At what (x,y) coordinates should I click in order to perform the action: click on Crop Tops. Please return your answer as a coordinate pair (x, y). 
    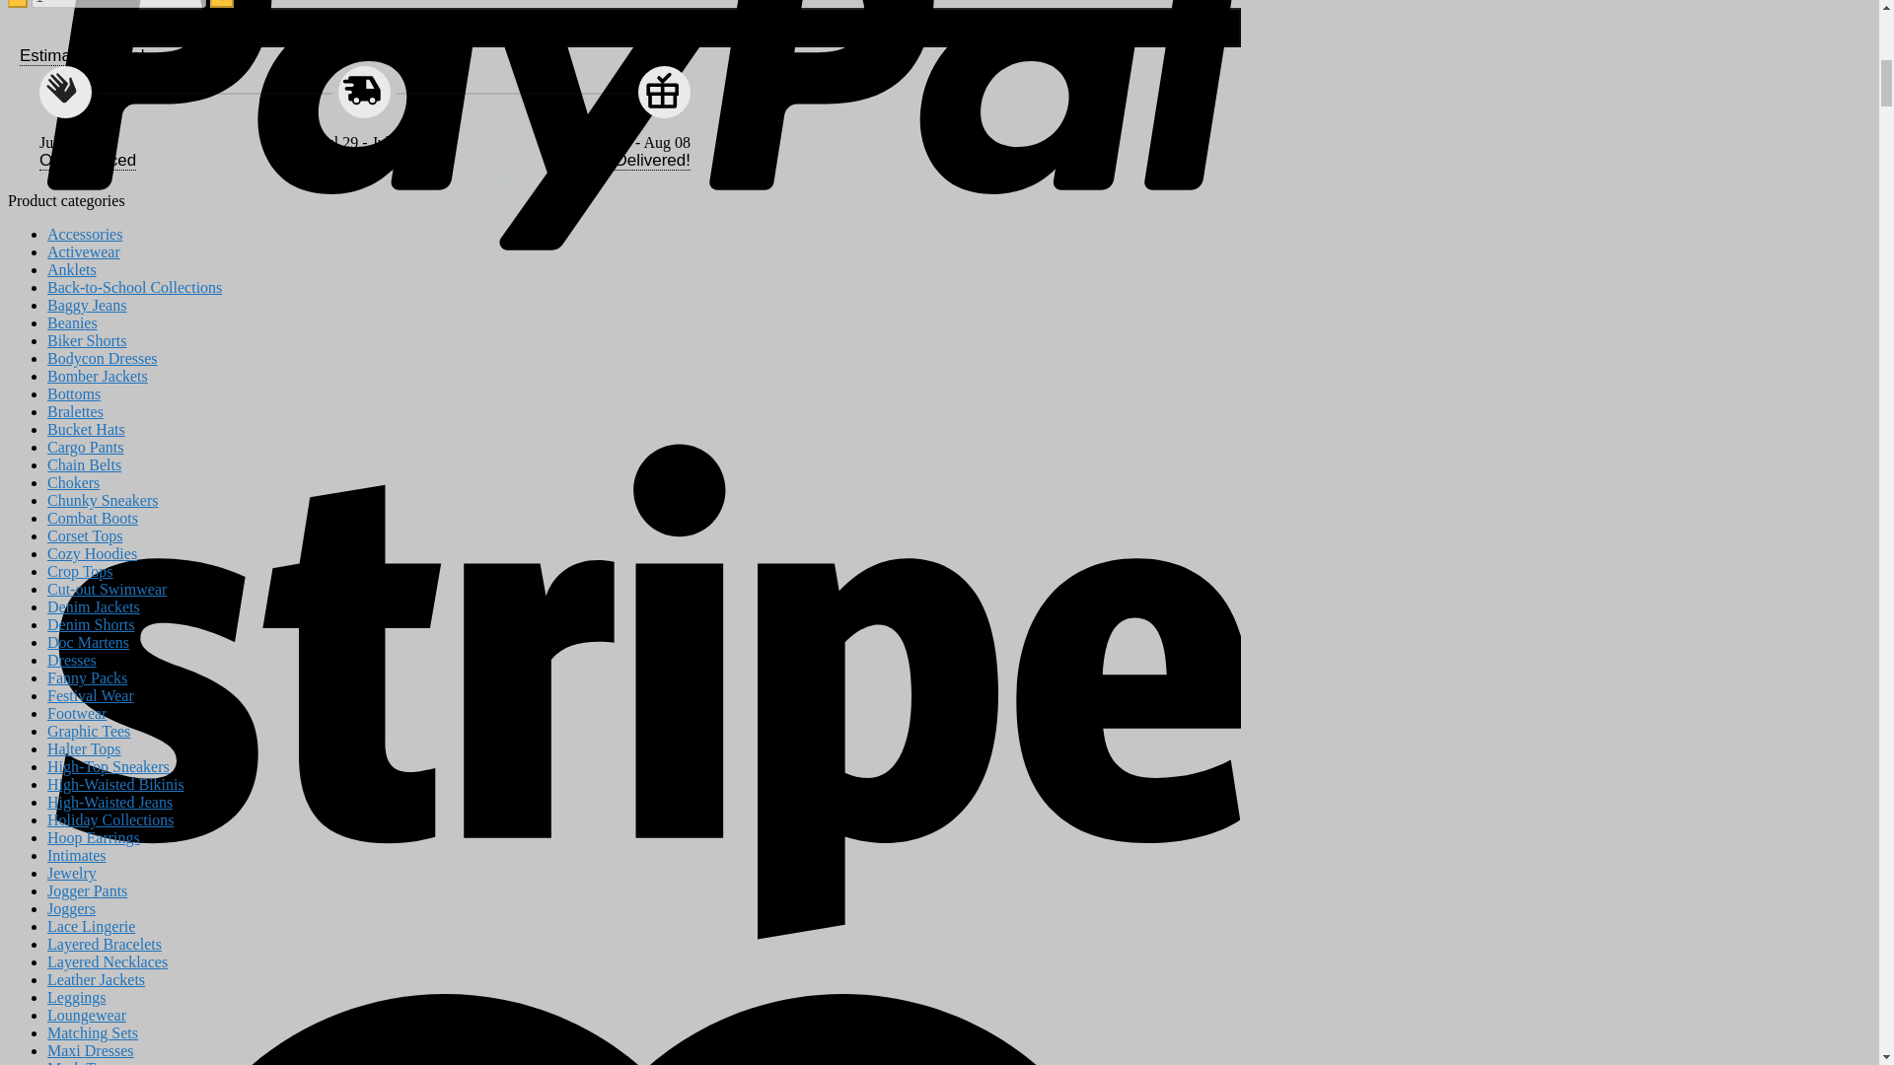
    Looking at the image, I should click on (81, 571).